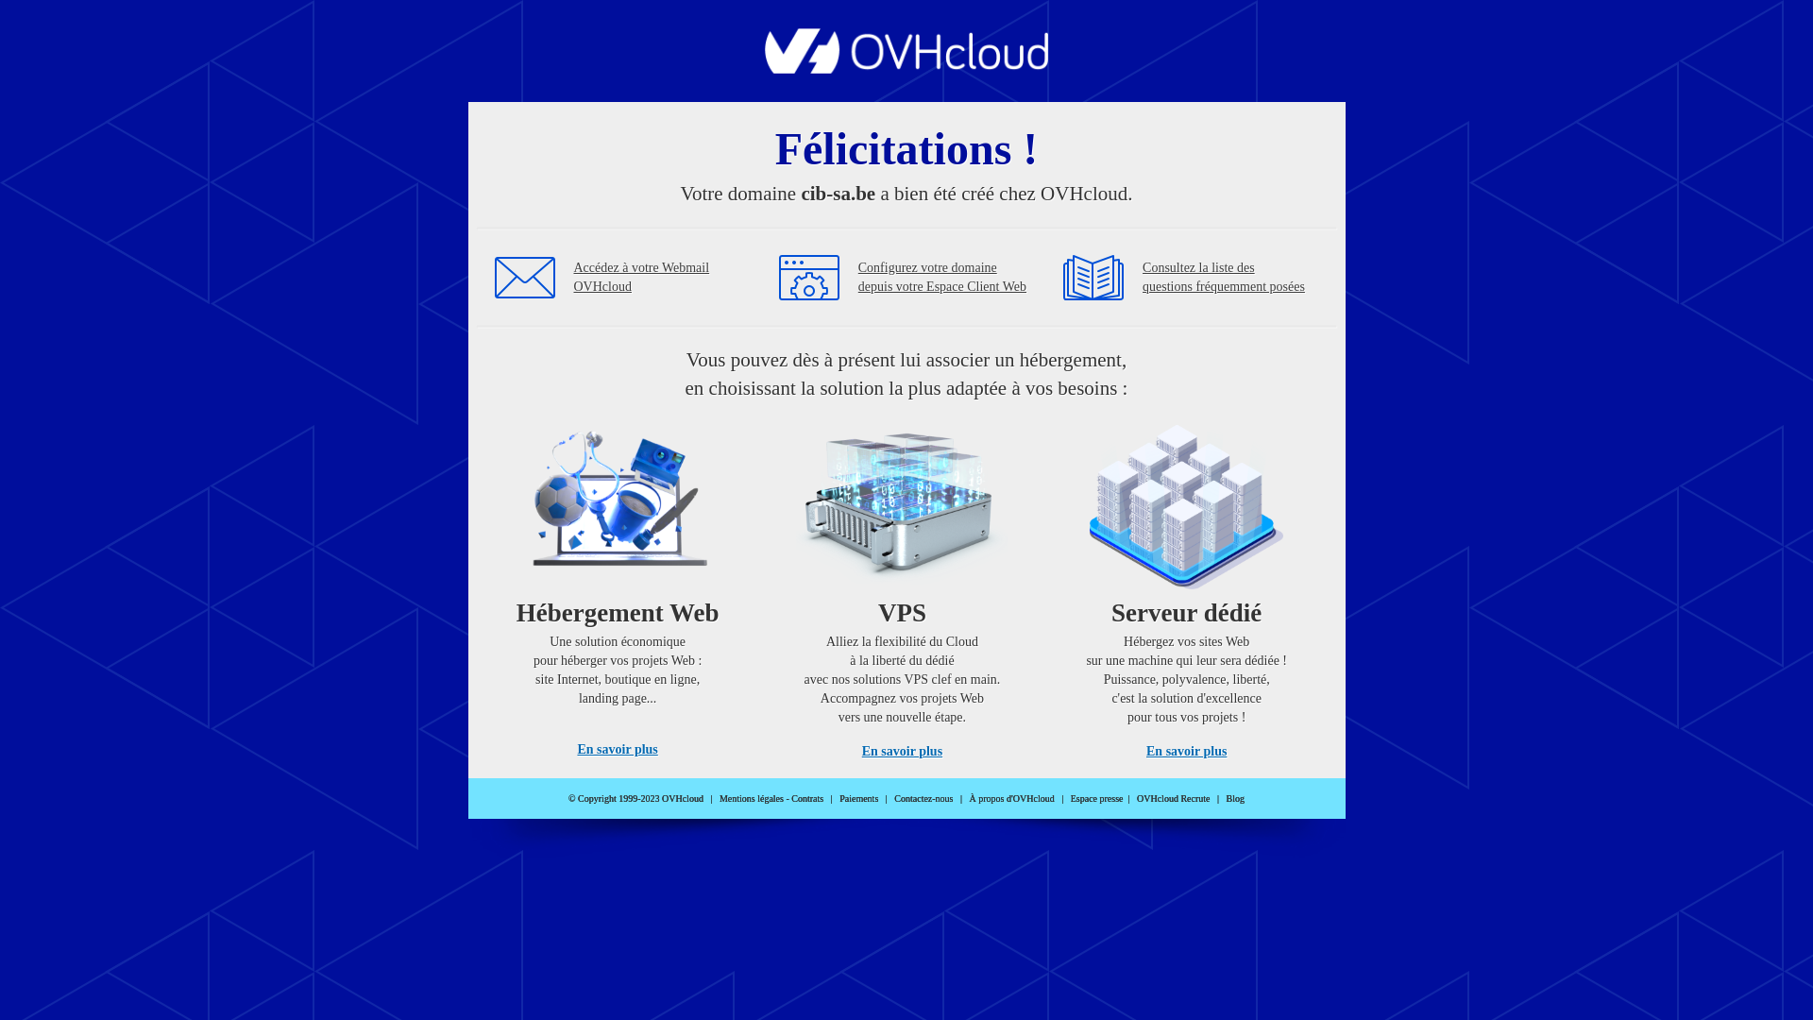 The width and height of the screenshot is (1813, 1020). What do you see at coordinates (1173, 799) in the screenshot?
I see `OVHcloud Recrute` at bounding box center [1173, 799].